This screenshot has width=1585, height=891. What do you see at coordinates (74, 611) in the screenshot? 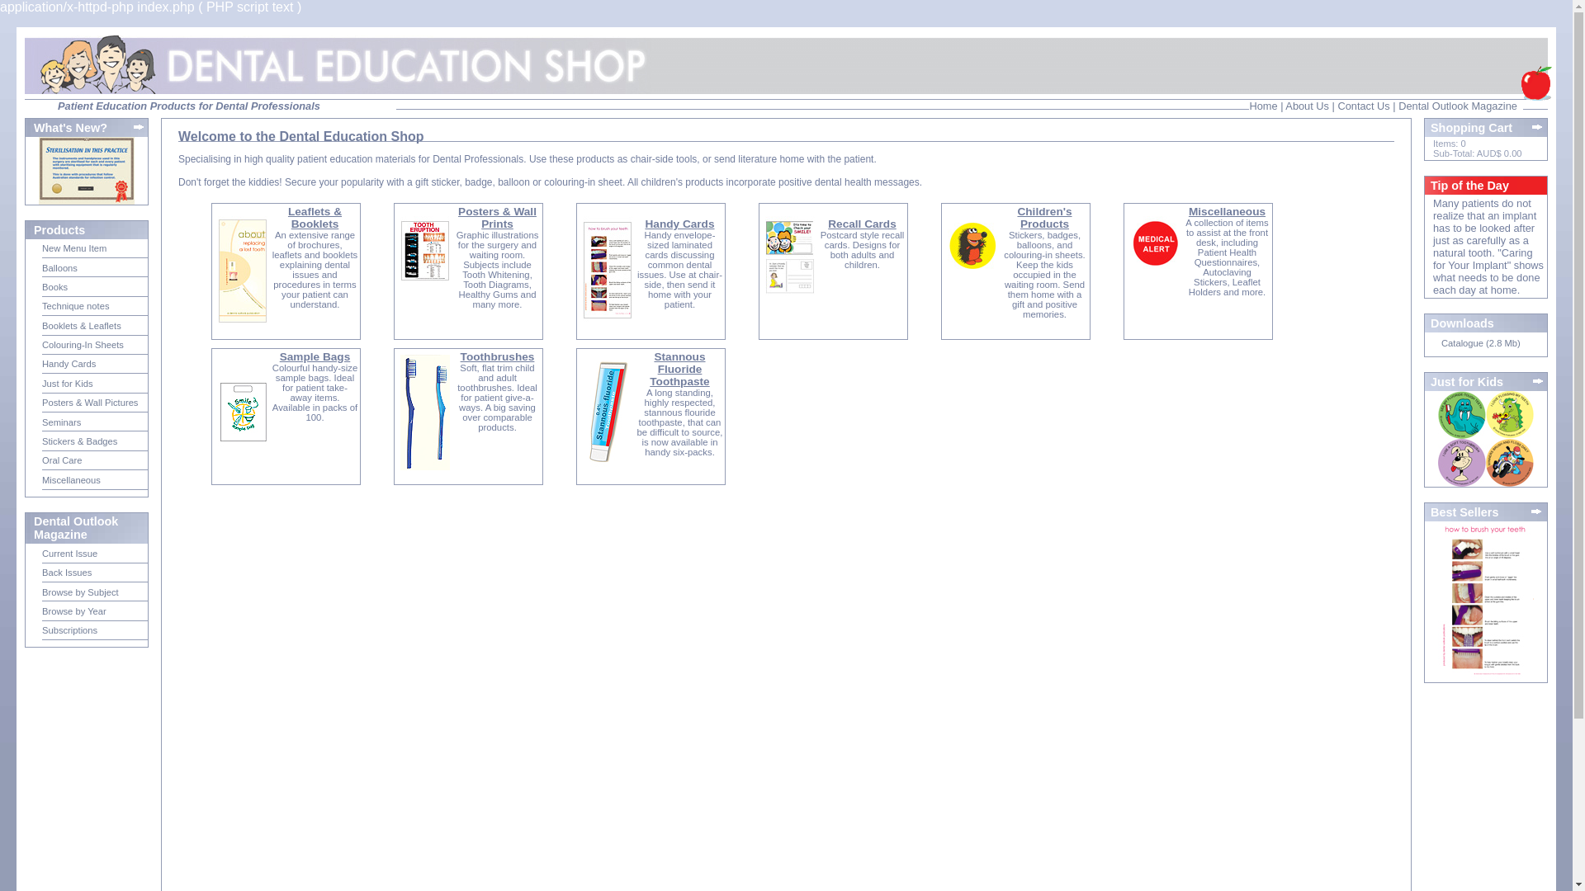
I see `Browse by Year` at bounding box center [74, 611].